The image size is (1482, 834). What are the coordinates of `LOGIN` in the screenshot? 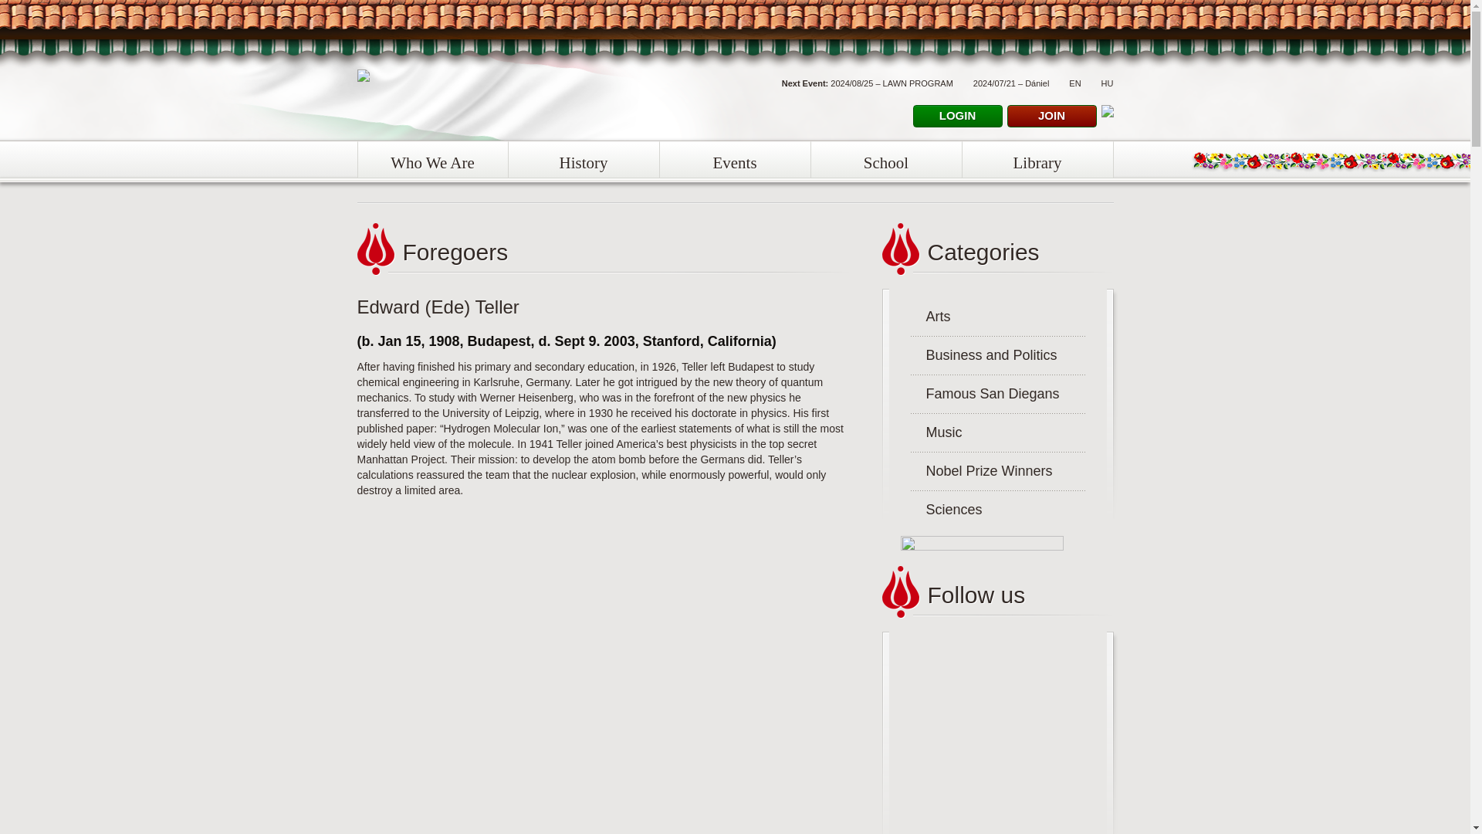 It's located at (957, 116).